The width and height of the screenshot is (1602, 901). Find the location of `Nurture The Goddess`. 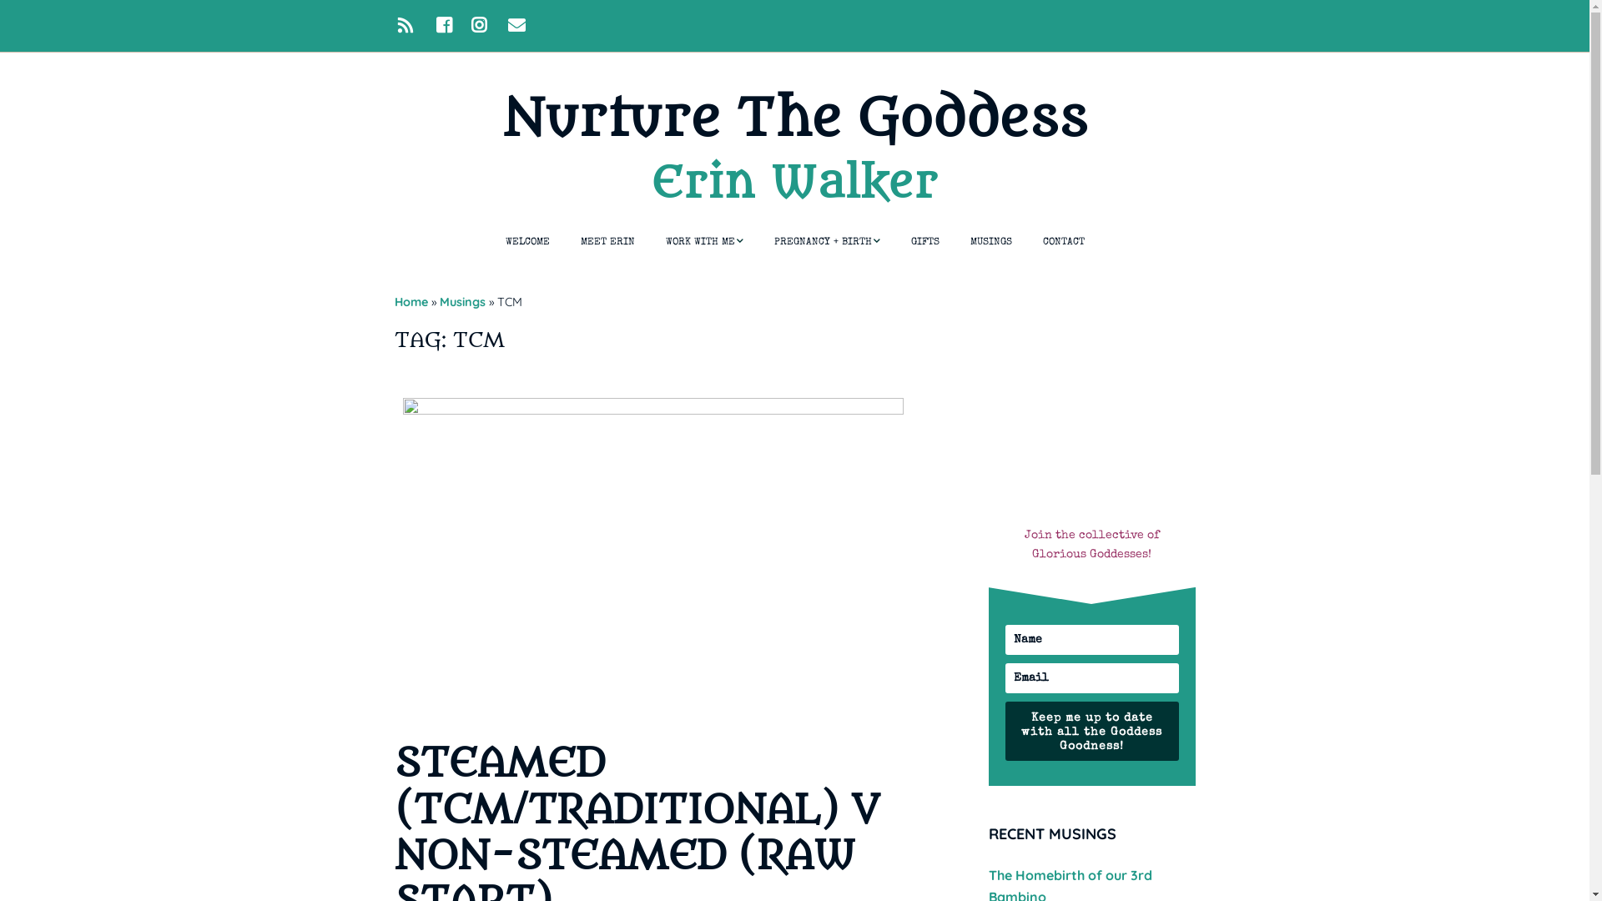

Nurture The Goddess is located at coordinates (794, 118).